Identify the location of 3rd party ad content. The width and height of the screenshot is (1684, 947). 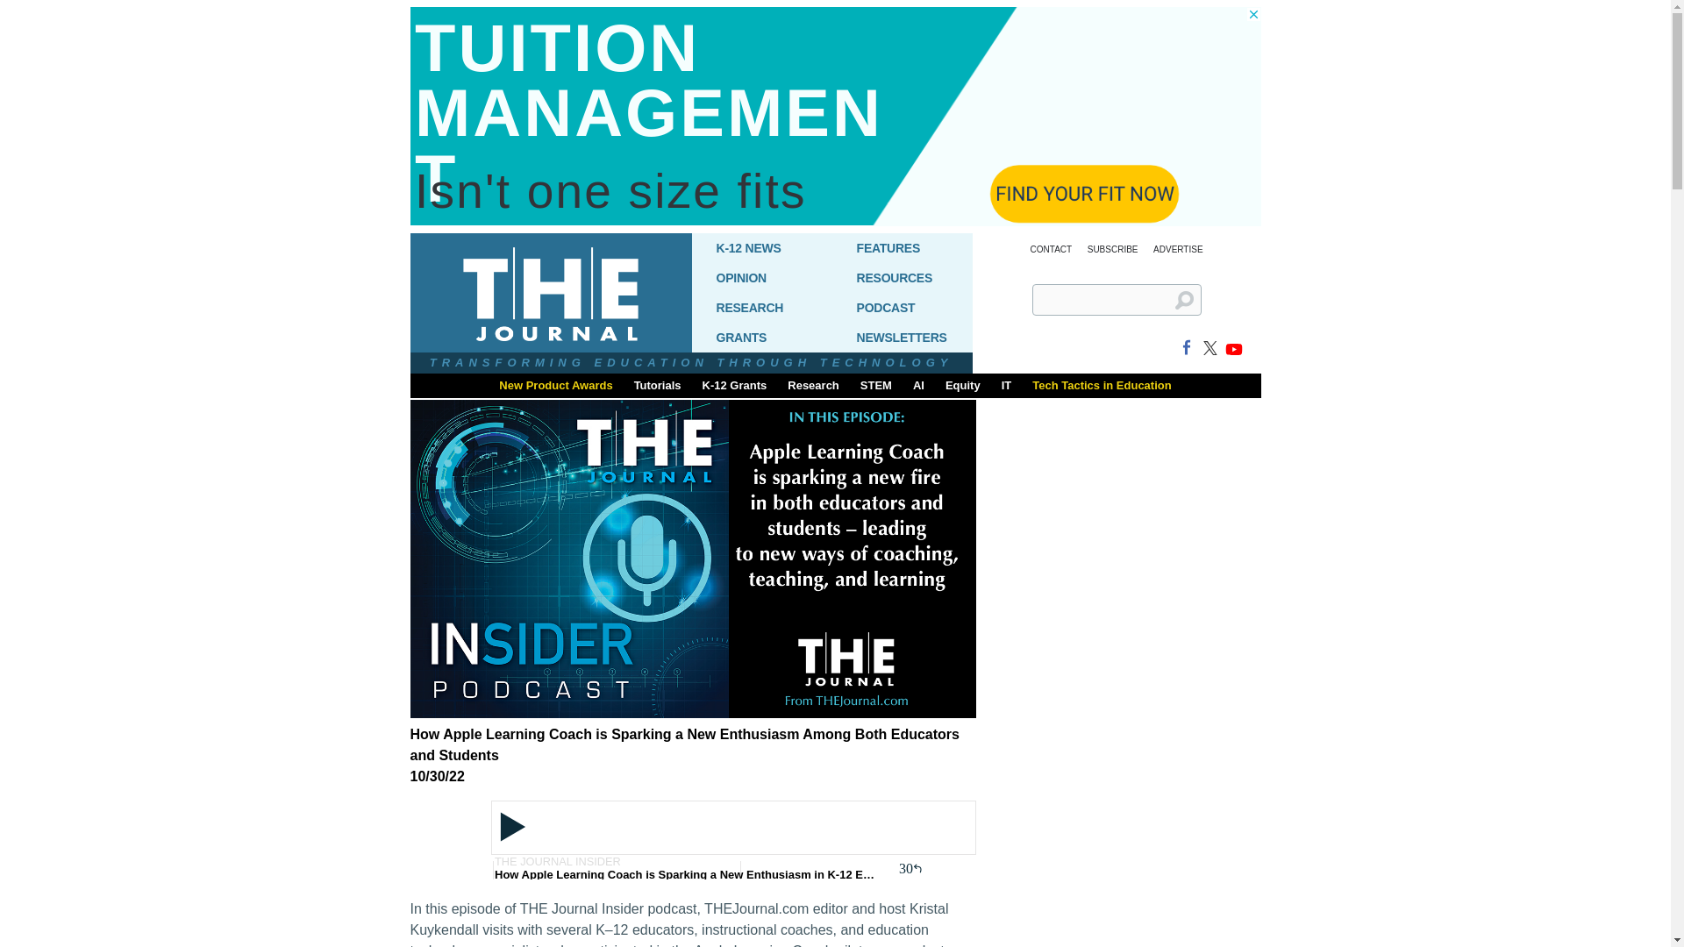
(1130, 671).